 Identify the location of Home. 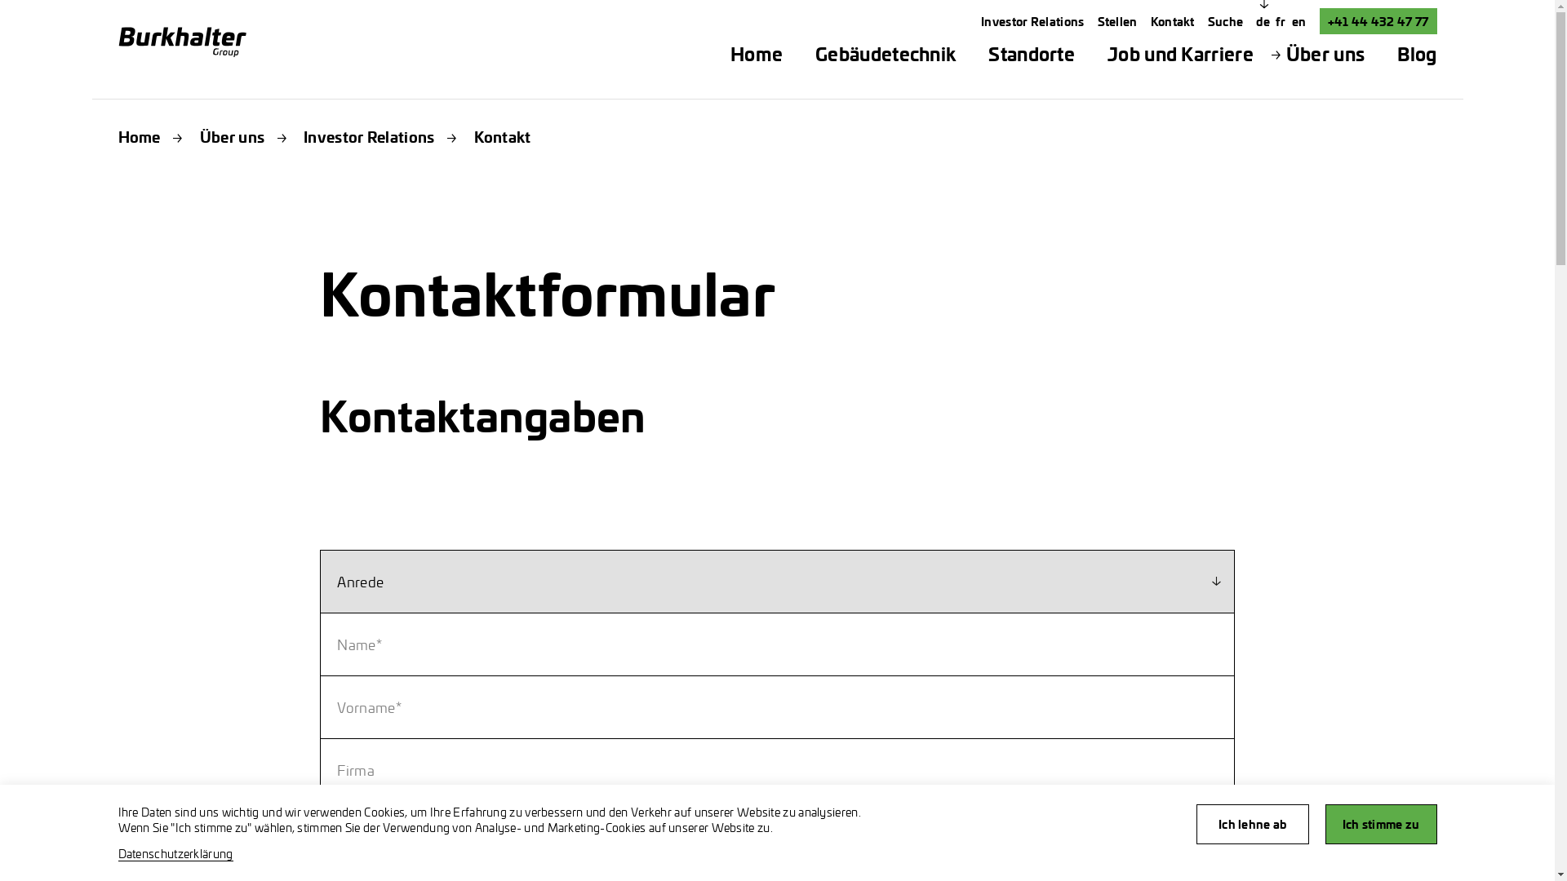
(757, 54).